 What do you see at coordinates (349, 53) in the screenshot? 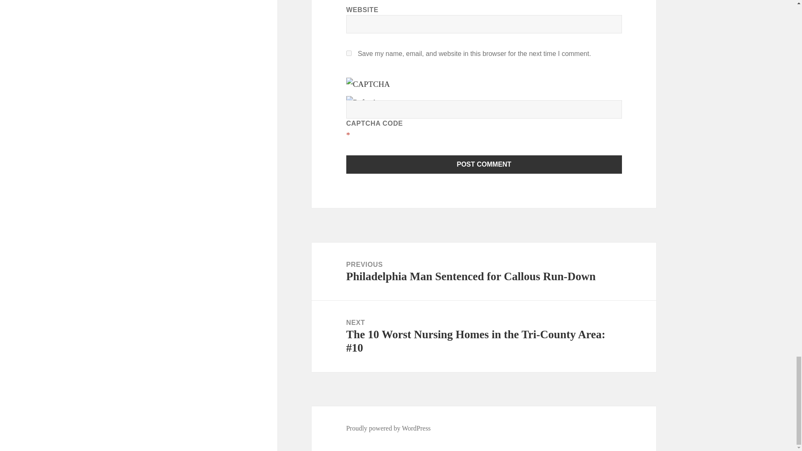
I see `yes` at bounding box center [349, 53].